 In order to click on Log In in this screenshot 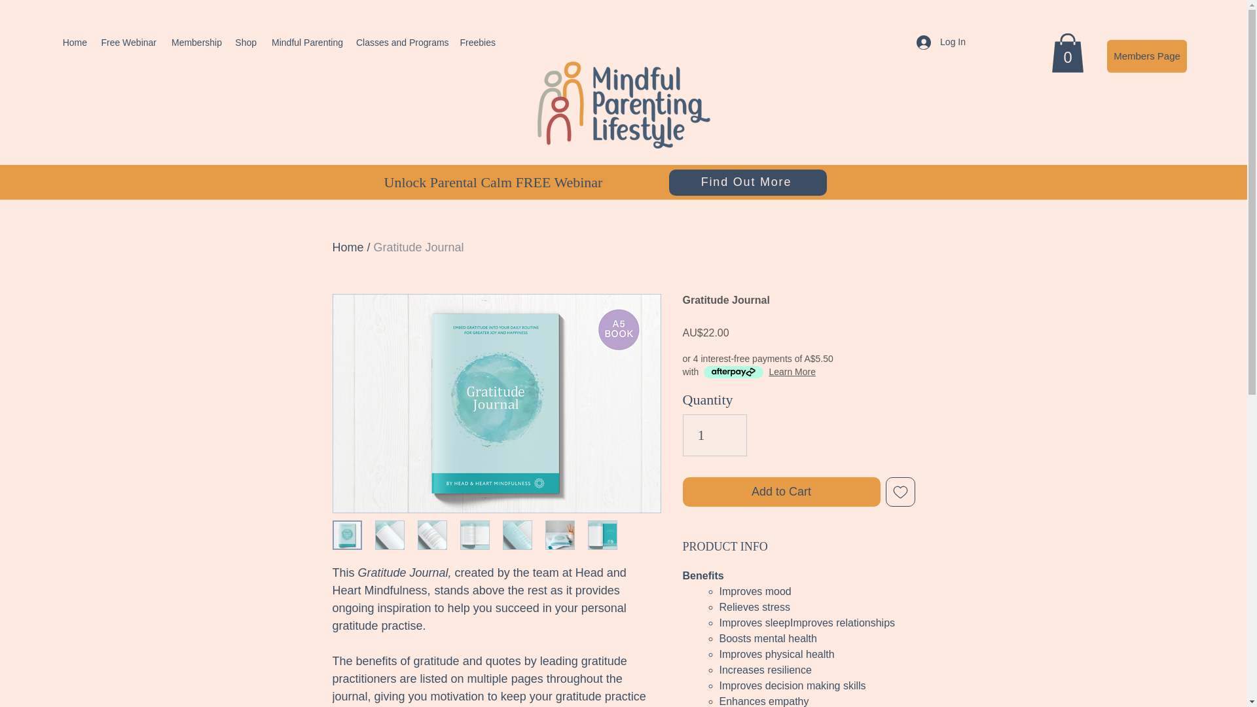, I will do `click(941, 42)`.